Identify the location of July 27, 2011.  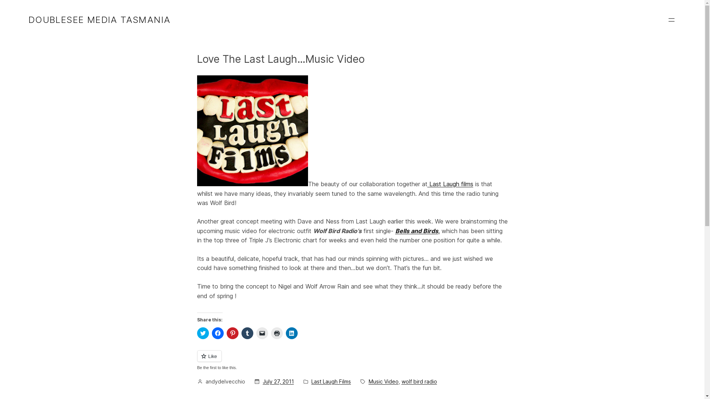
(278, 381).